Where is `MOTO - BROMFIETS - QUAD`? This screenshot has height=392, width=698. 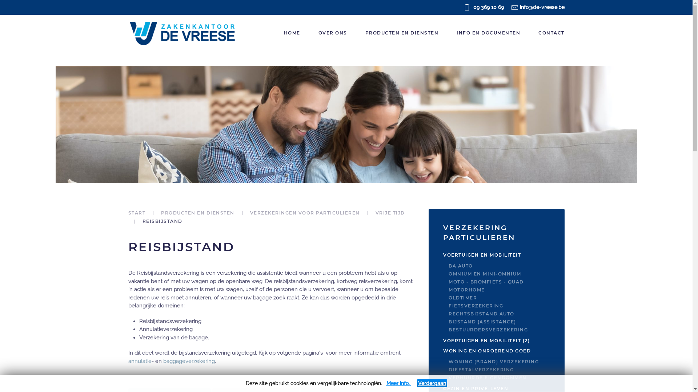 MOTO - BROMFIETS - QUAD is located at coordinates (506, 282).